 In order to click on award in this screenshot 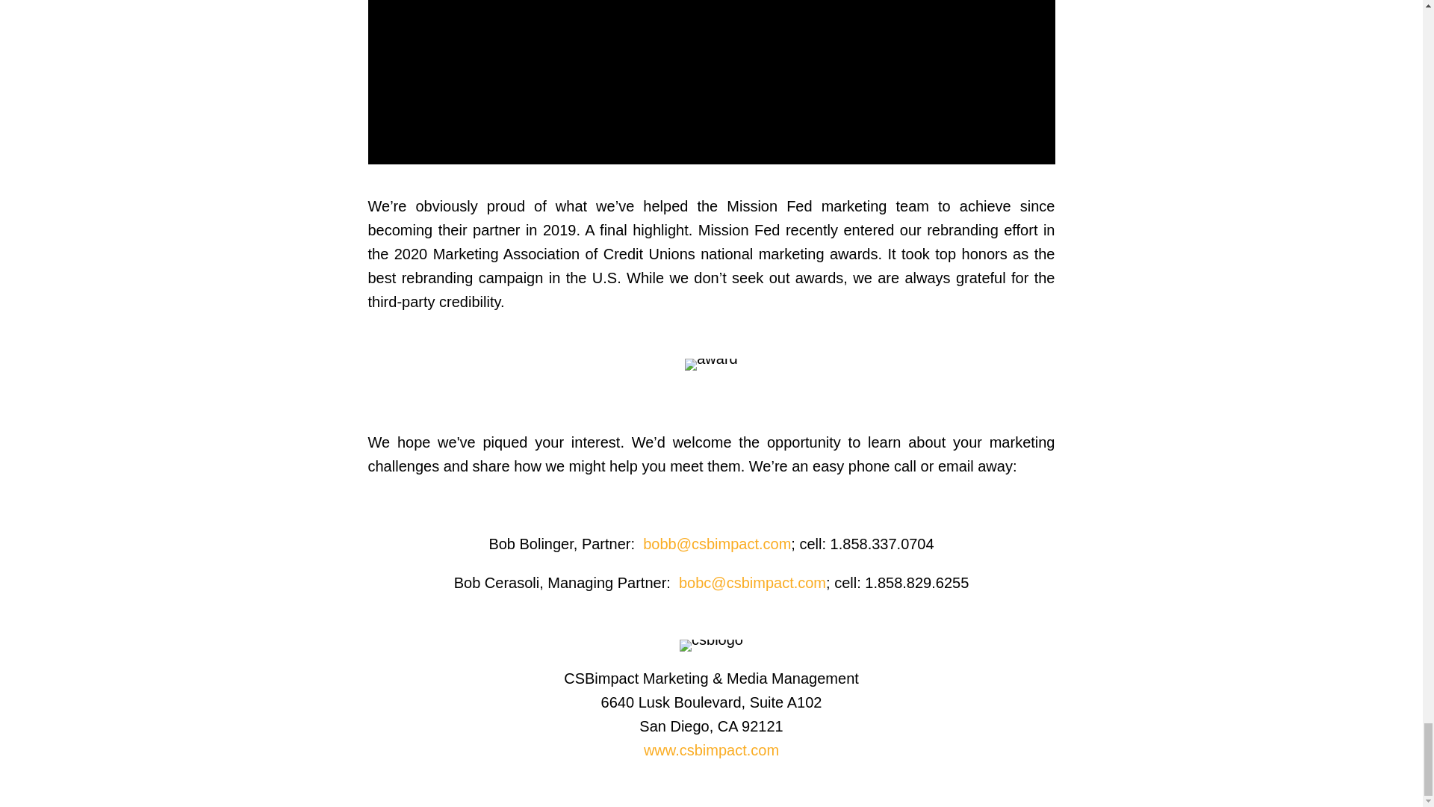, I will do `click(711, 364)`.